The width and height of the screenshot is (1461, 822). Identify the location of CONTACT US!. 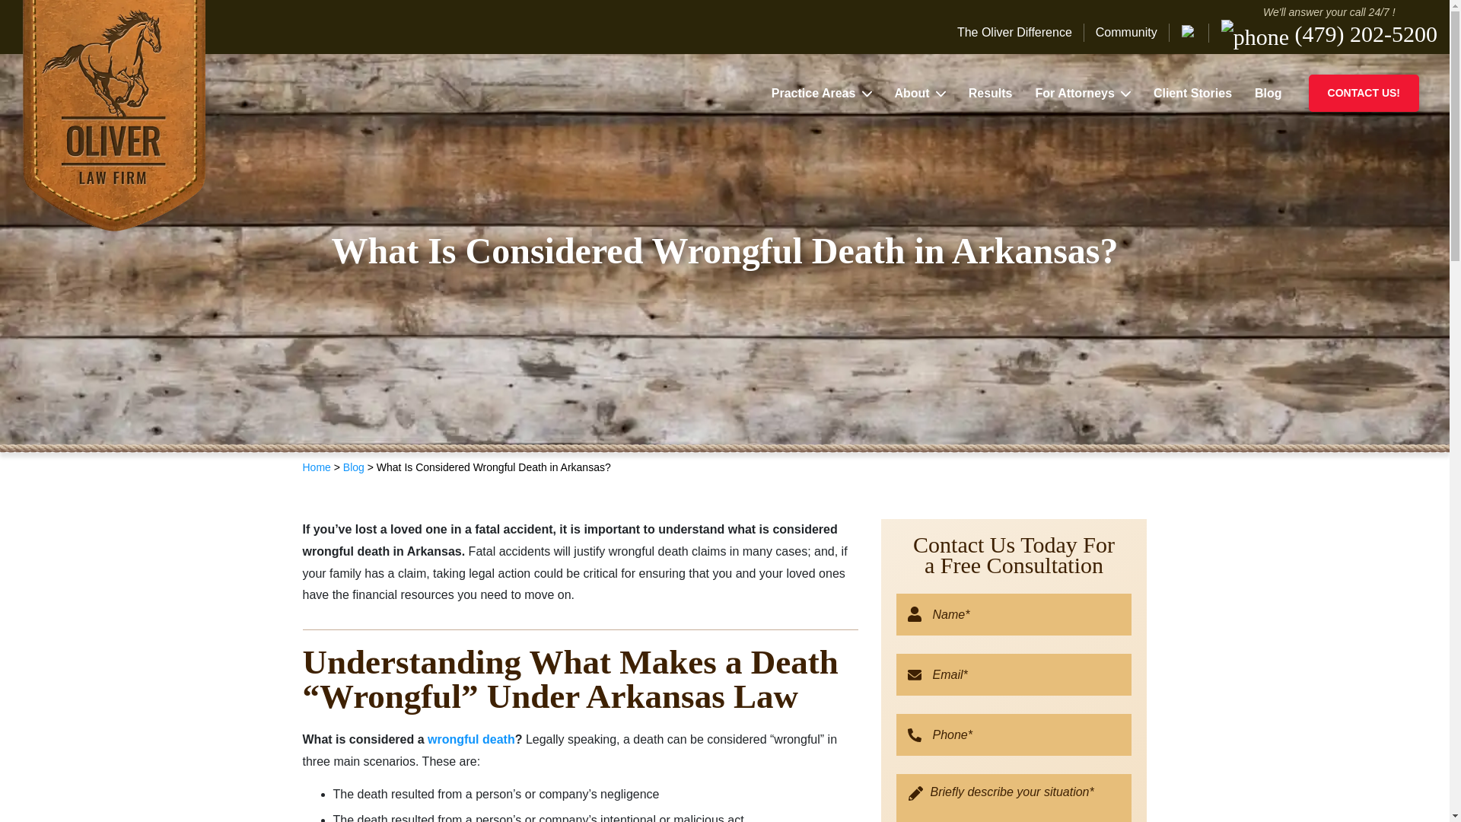
(1364, 90).